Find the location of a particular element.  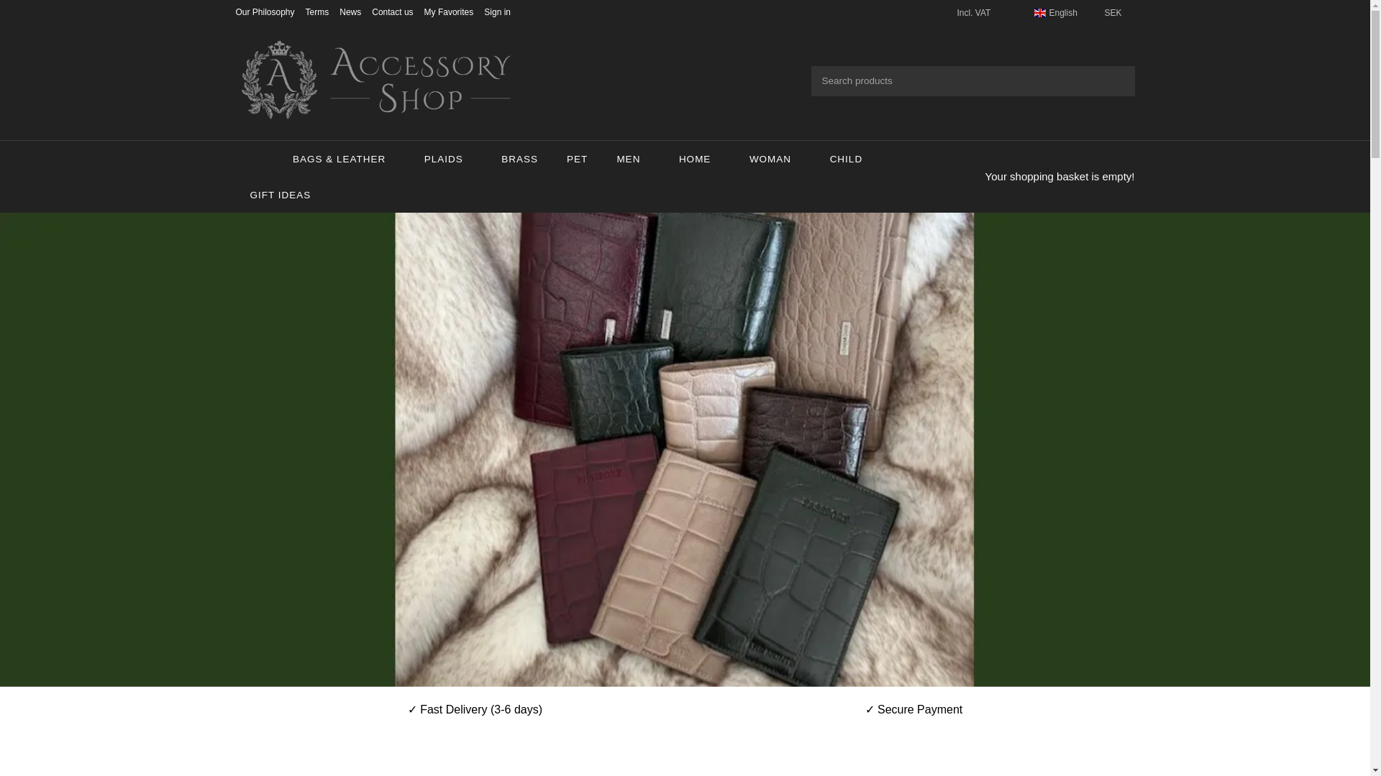

Sign in is located at coordinates (498, 11).